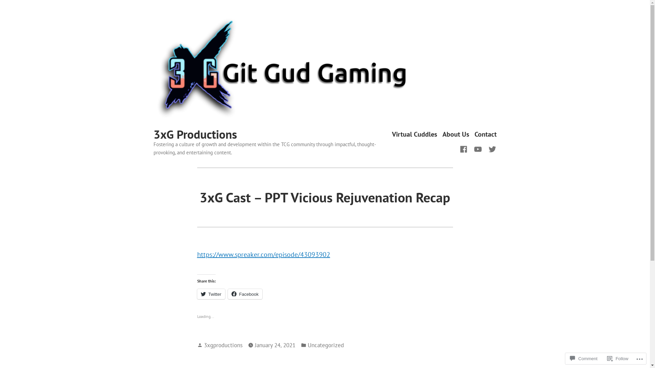 The image size is (655, 368). I want to click on 3xG Productions, so click(195, 134).